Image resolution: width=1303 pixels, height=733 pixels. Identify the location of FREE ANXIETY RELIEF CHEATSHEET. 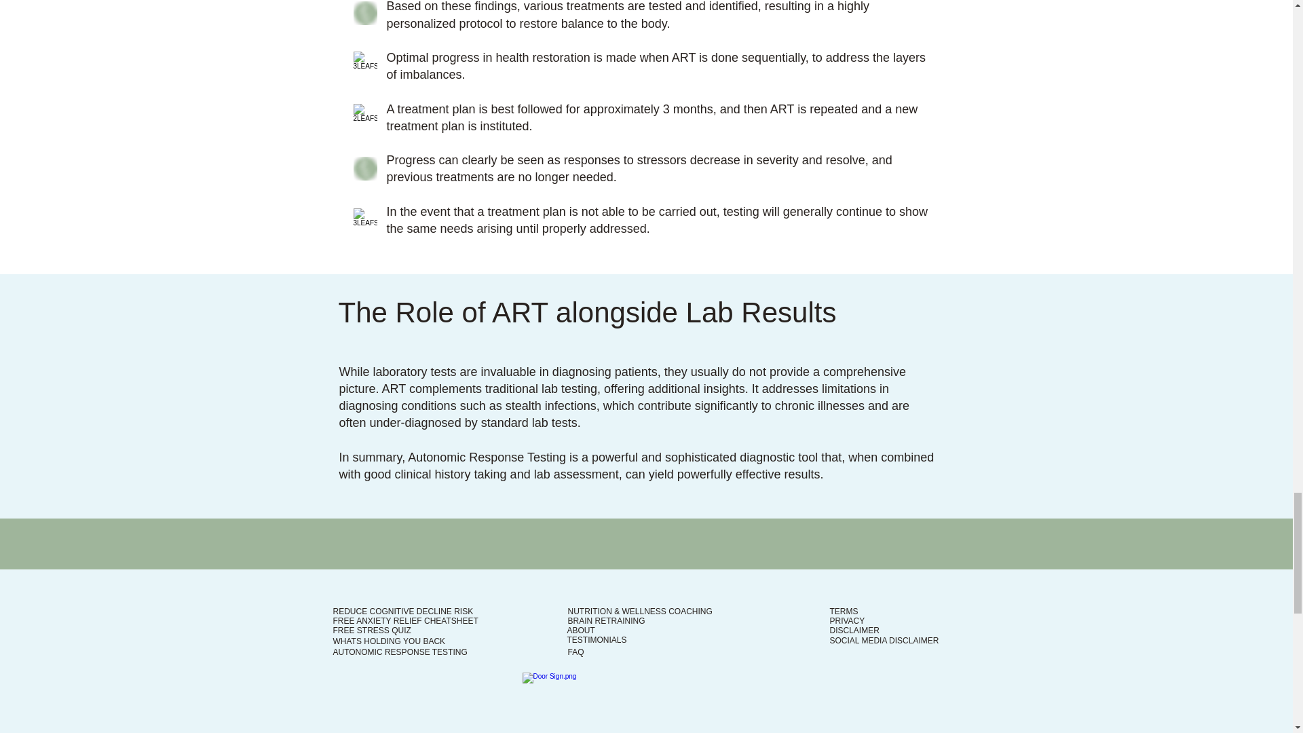
(404, 621).